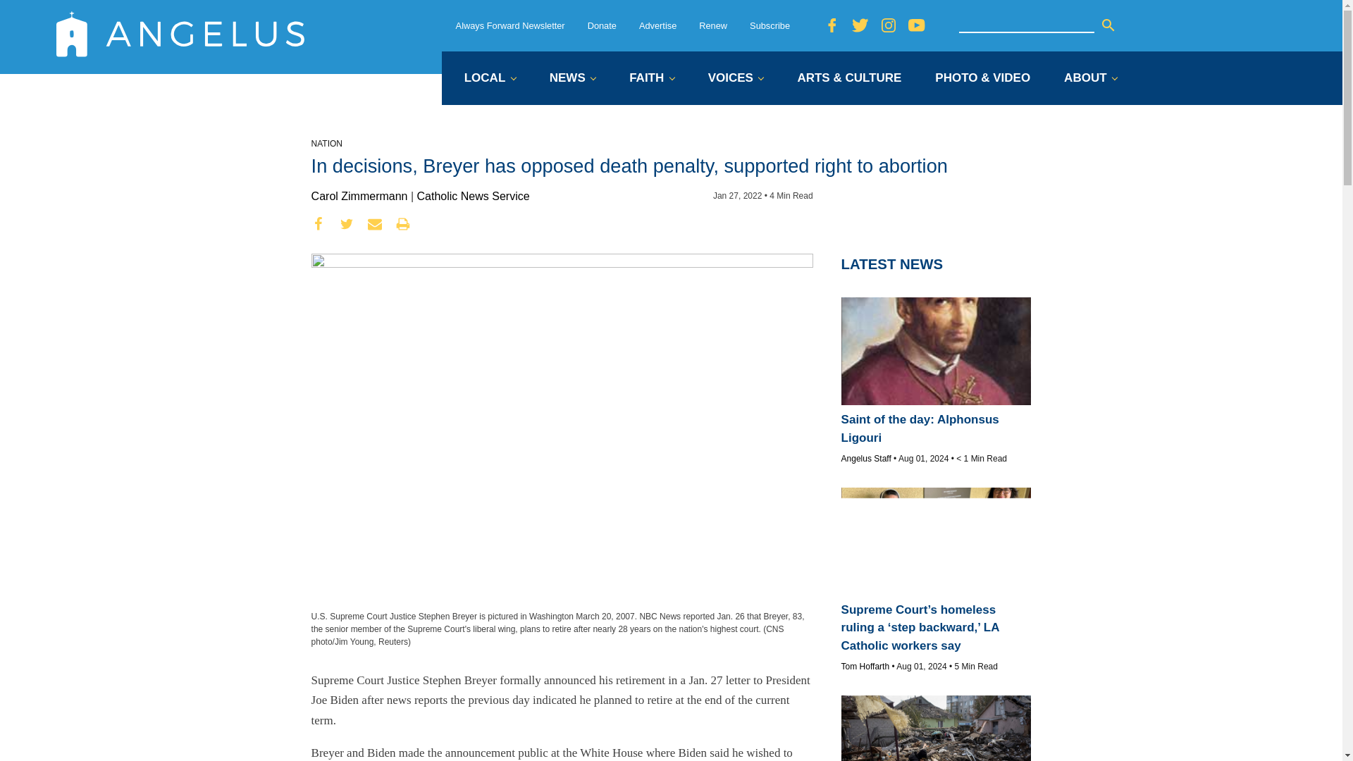  Describe the element at coordinates (713, 25) in the screenshot. I see `Renew` at that location.